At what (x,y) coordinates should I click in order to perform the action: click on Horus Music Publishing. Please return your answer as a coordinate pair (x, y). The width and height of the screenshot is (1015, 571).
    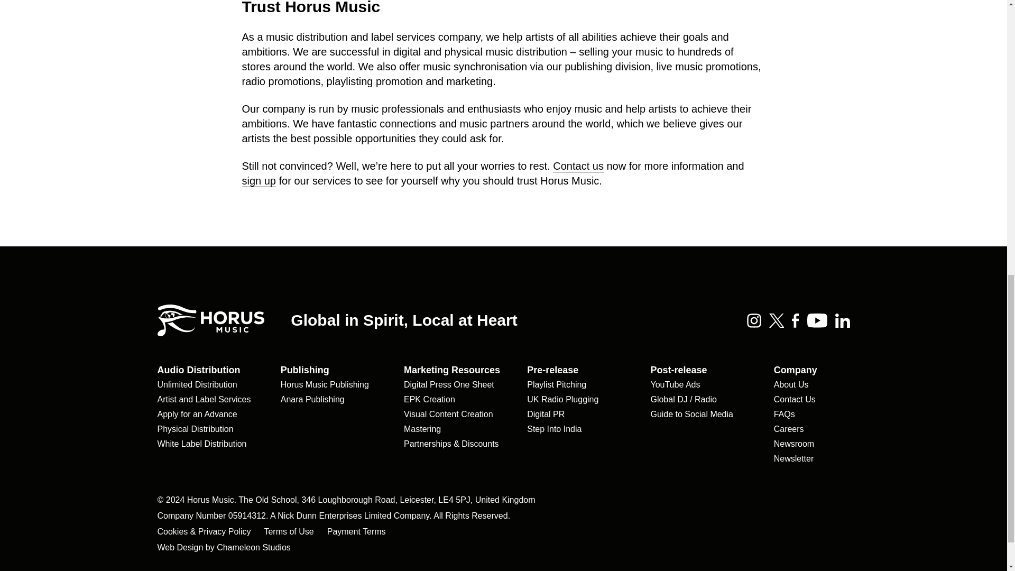
    Looking at the image, I should click on (325, 385).